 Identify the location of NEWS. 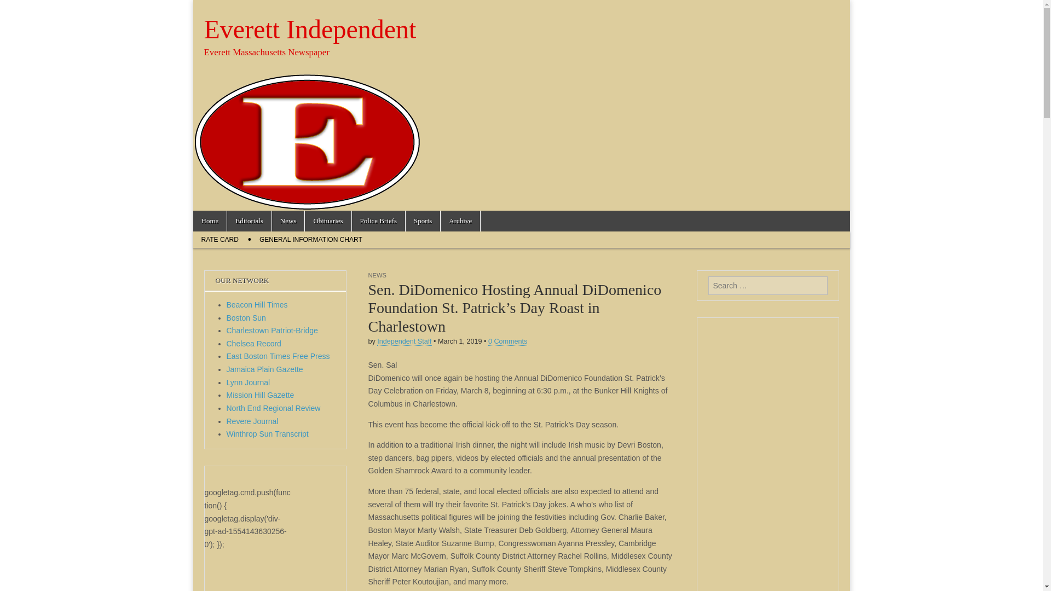
(377, 275).